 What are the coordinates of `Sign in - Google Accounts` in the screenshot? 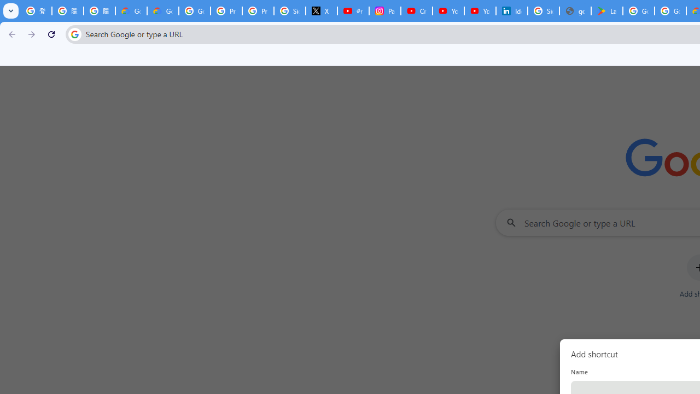 It's located at (290, 11).